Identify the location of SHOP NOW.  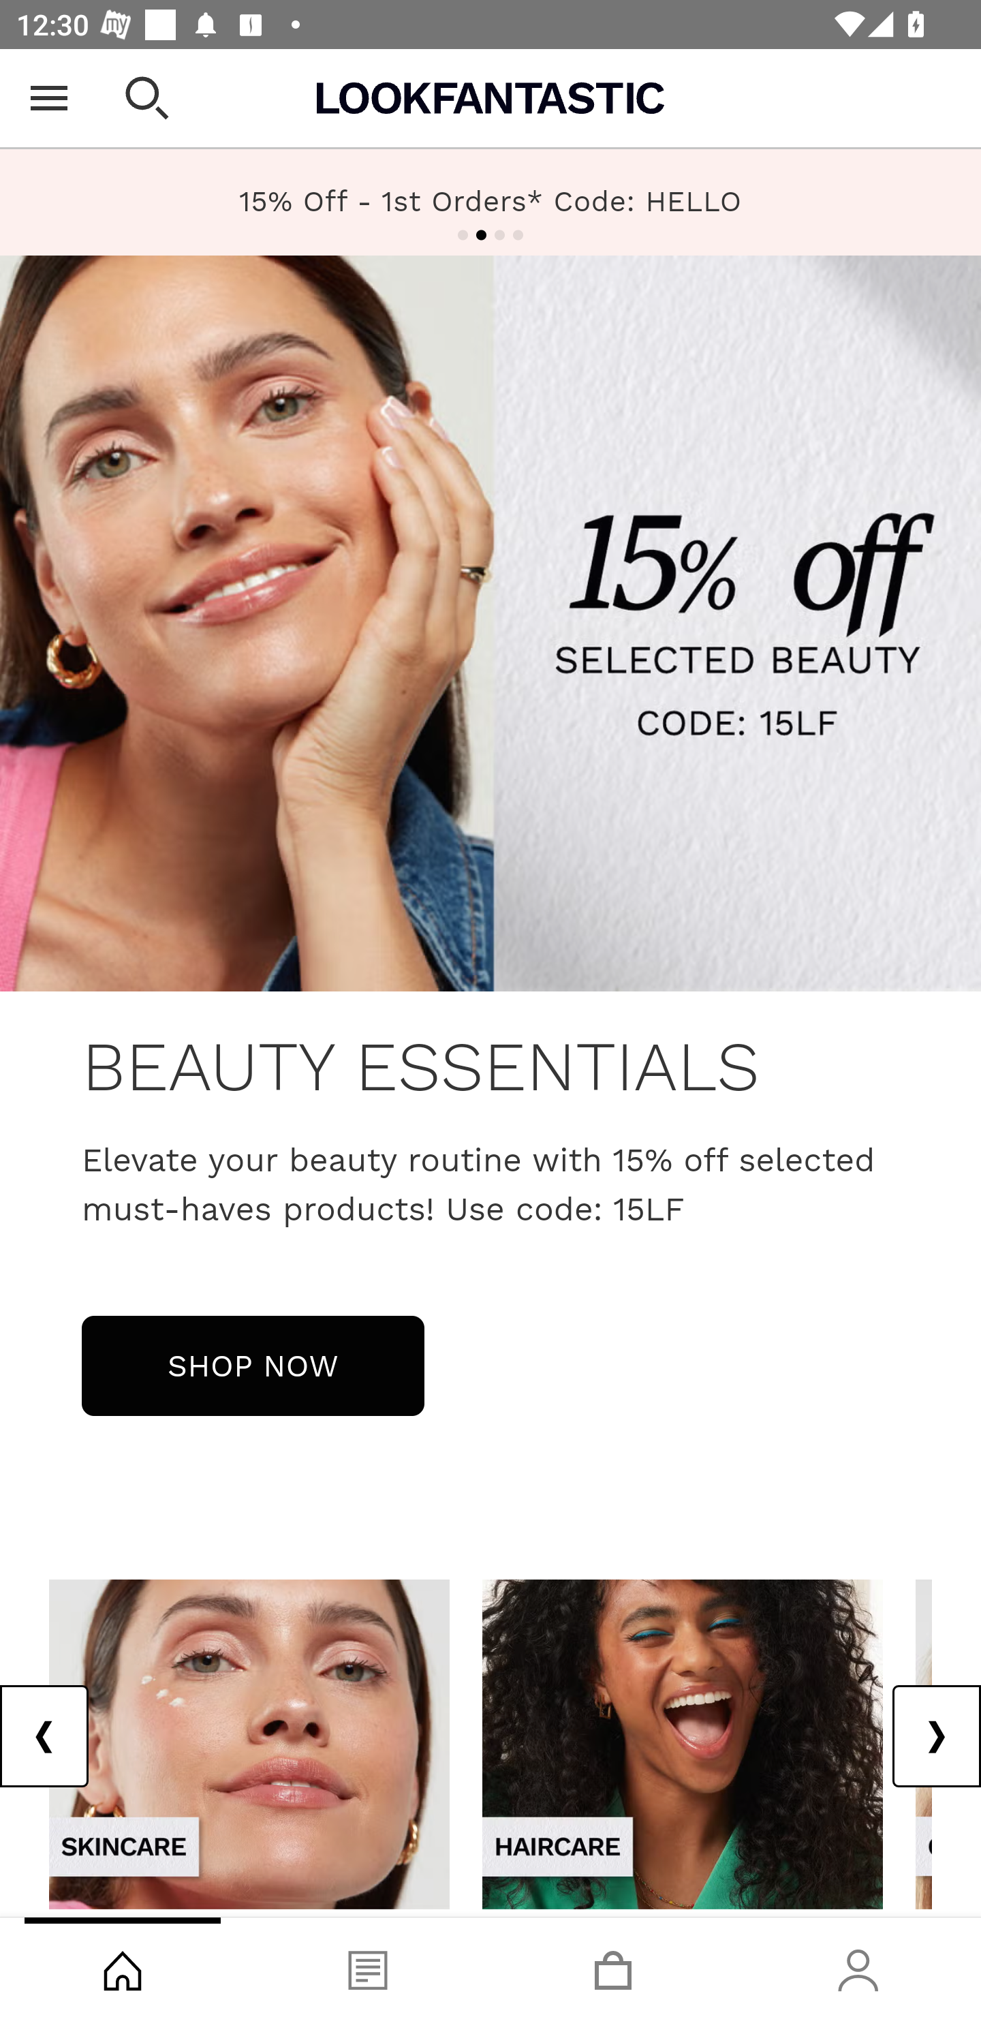
(253, 1365).